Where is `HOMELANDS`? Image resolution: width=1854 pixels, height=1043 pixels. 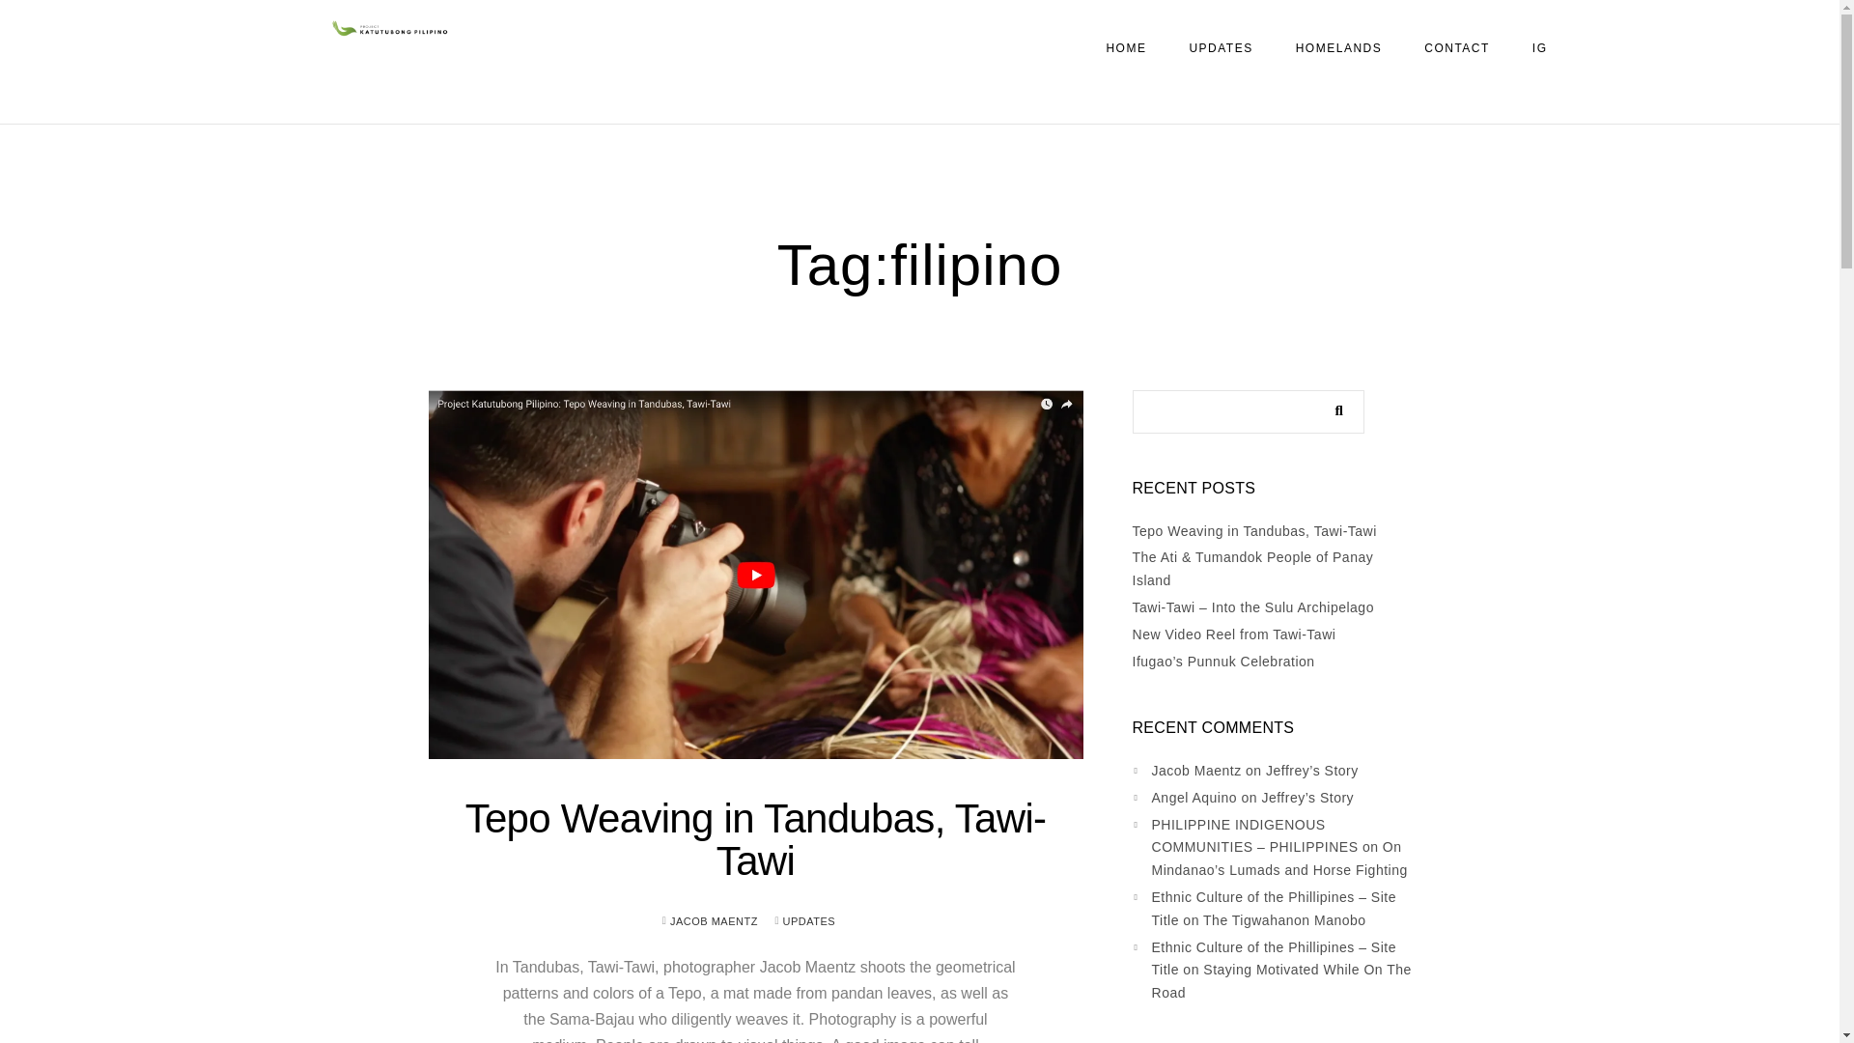
HOMELANDS is located at coordinates (1339, 48).